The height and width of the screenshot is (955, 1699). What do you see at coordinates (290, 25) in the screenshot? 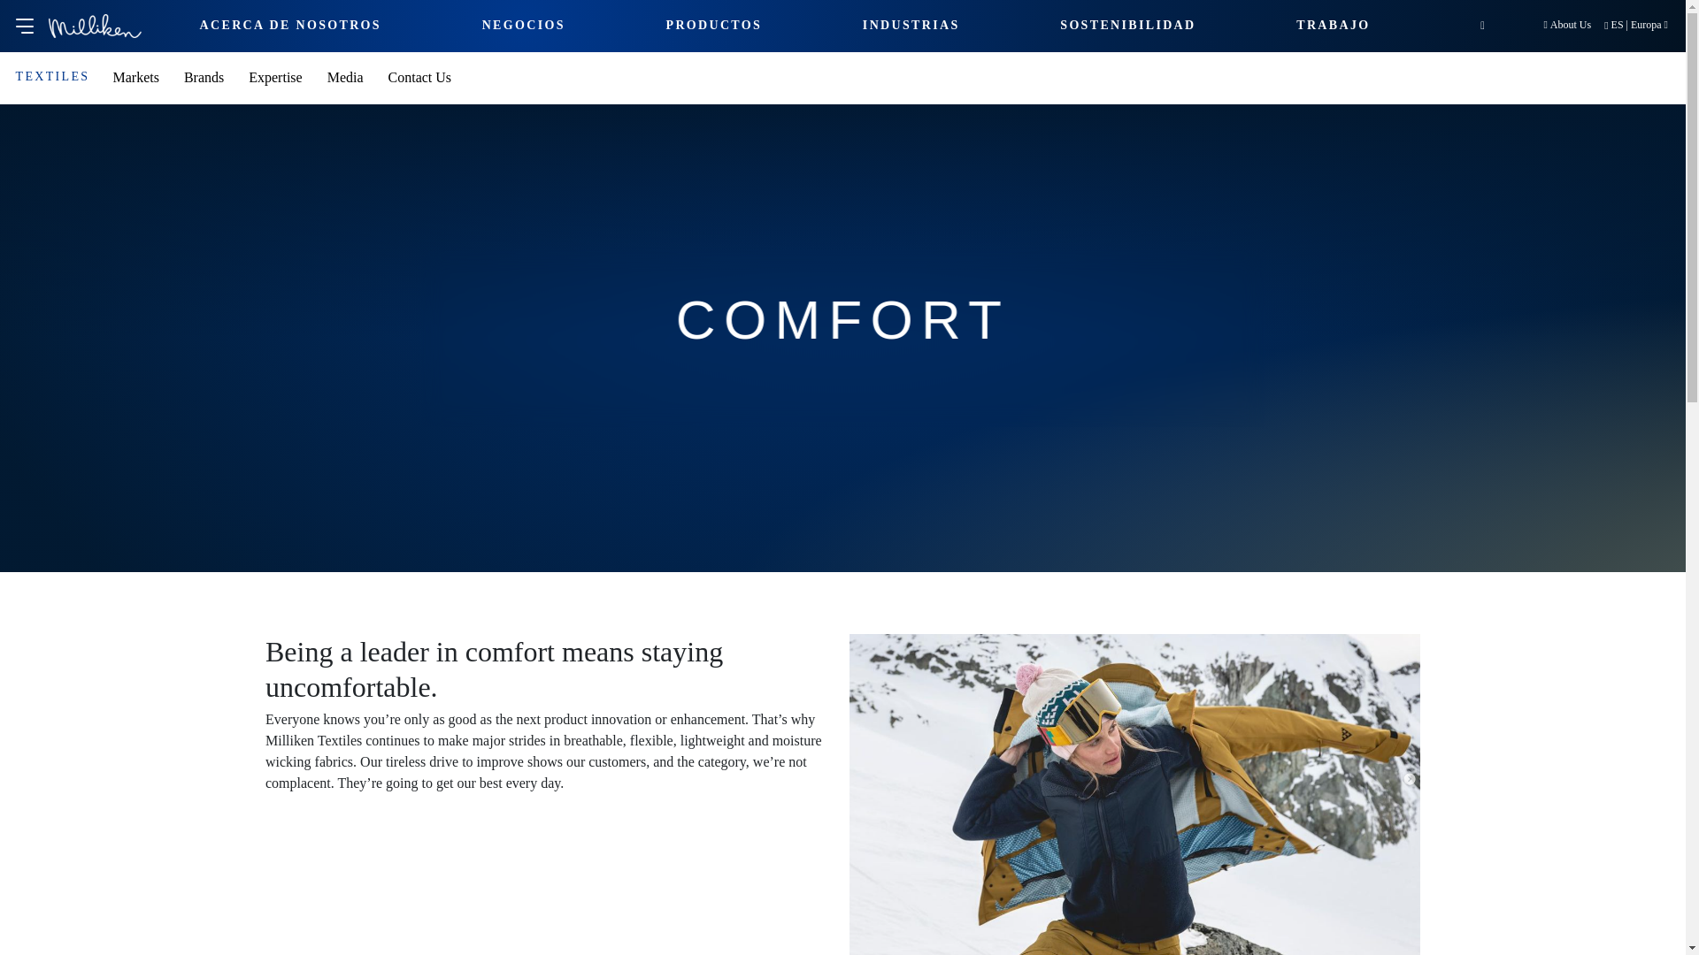
I see `ACERCA DE NOSOTROS` at bounding box center [290, 25].